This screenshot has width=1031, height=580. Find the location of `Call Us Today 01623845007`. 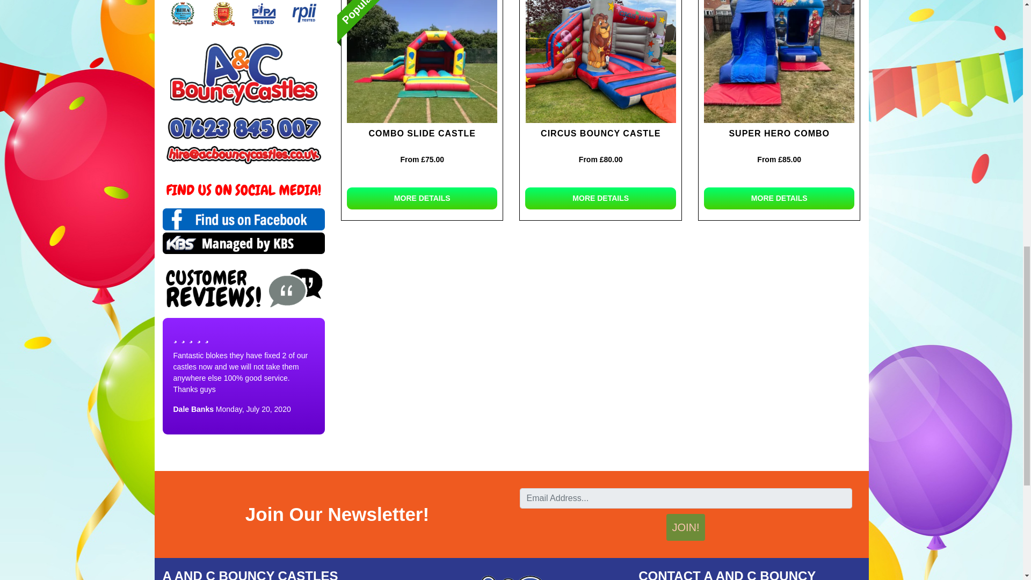

Call Us Today 01623845007 is located at coordinates (243, 128).